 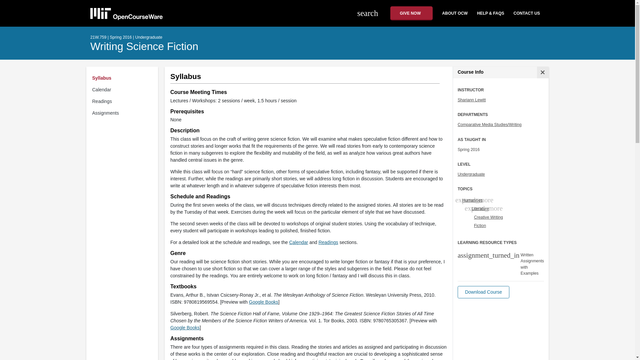 What do you see at coordinates (263, 302) in the screenshot?
I see `Google Books` at bounding box center [263, 302].